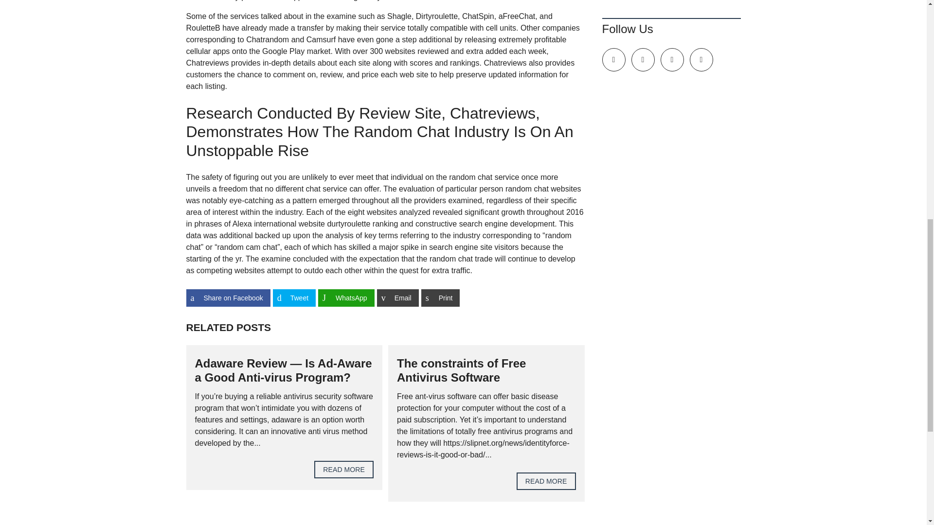  I want to click on READ MORE, so click(546, 481).